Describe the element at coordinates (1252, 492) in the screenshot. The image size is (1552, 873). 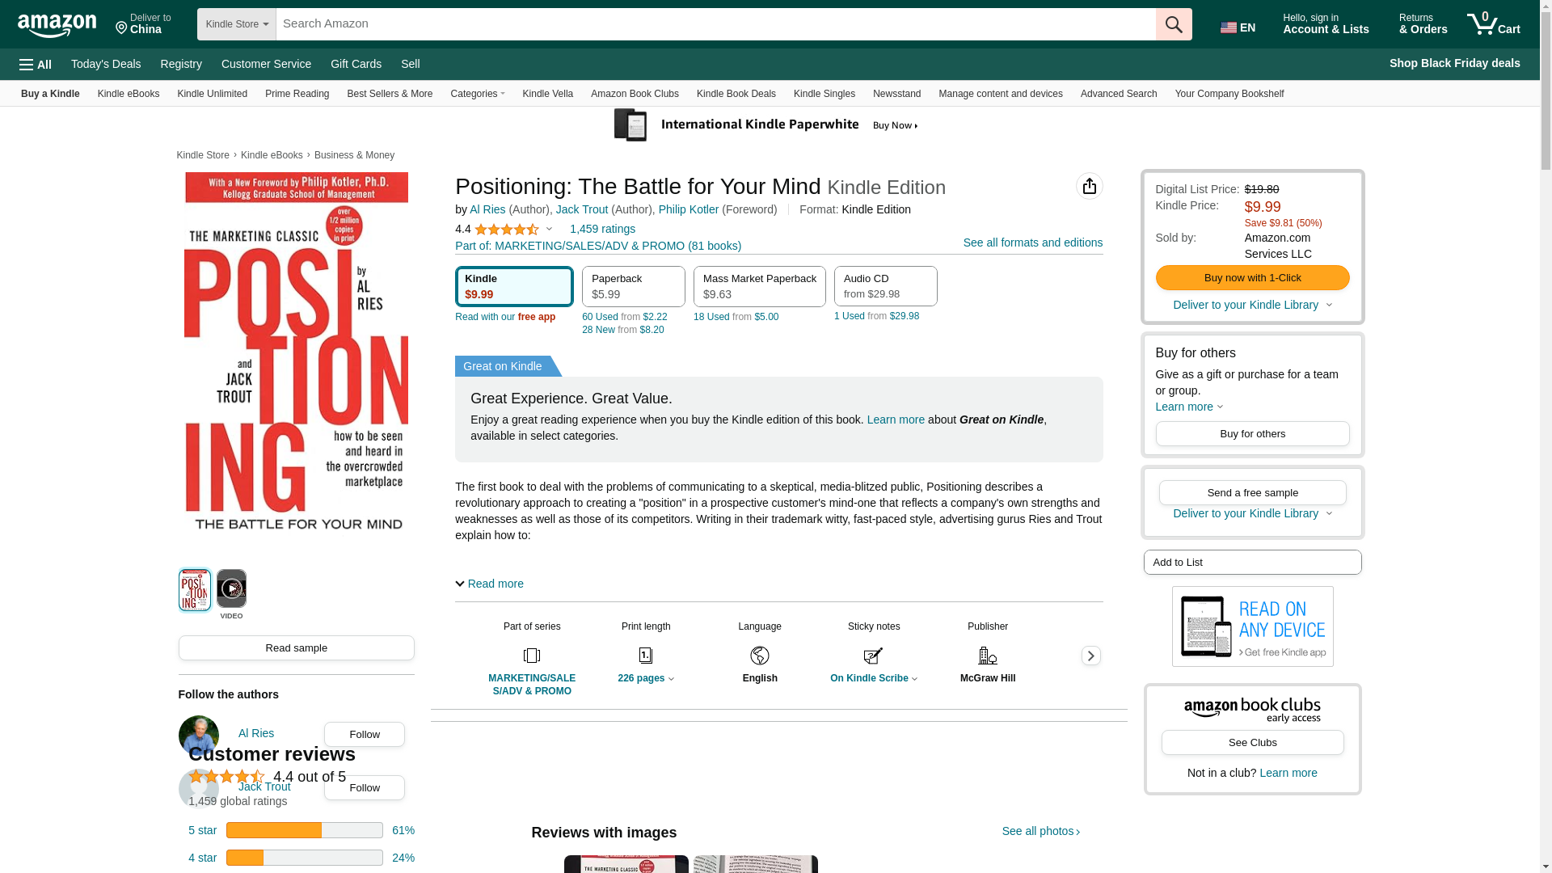
I see `Send a free sample` at that location.